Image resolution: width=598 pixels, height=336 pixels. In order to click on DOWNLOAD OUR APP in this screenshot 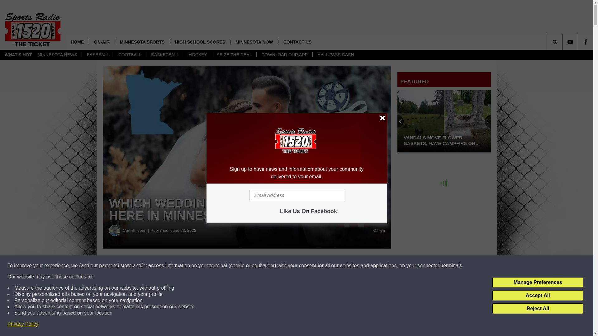, I will do `click(284, 55)`.